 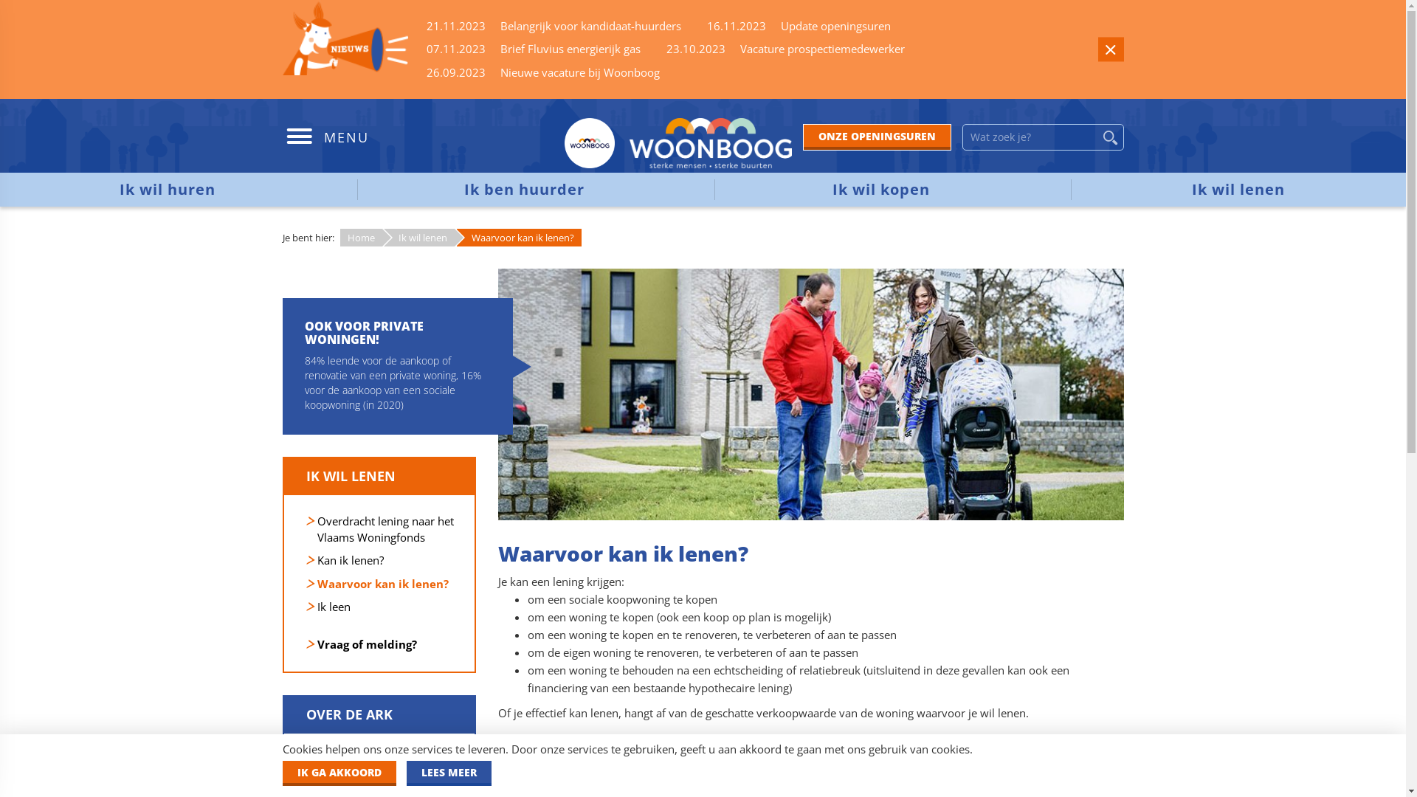 I want to click on 21.11.2023
Belangrijk voor kandidaat-huurders, so click(x=554, y=27).